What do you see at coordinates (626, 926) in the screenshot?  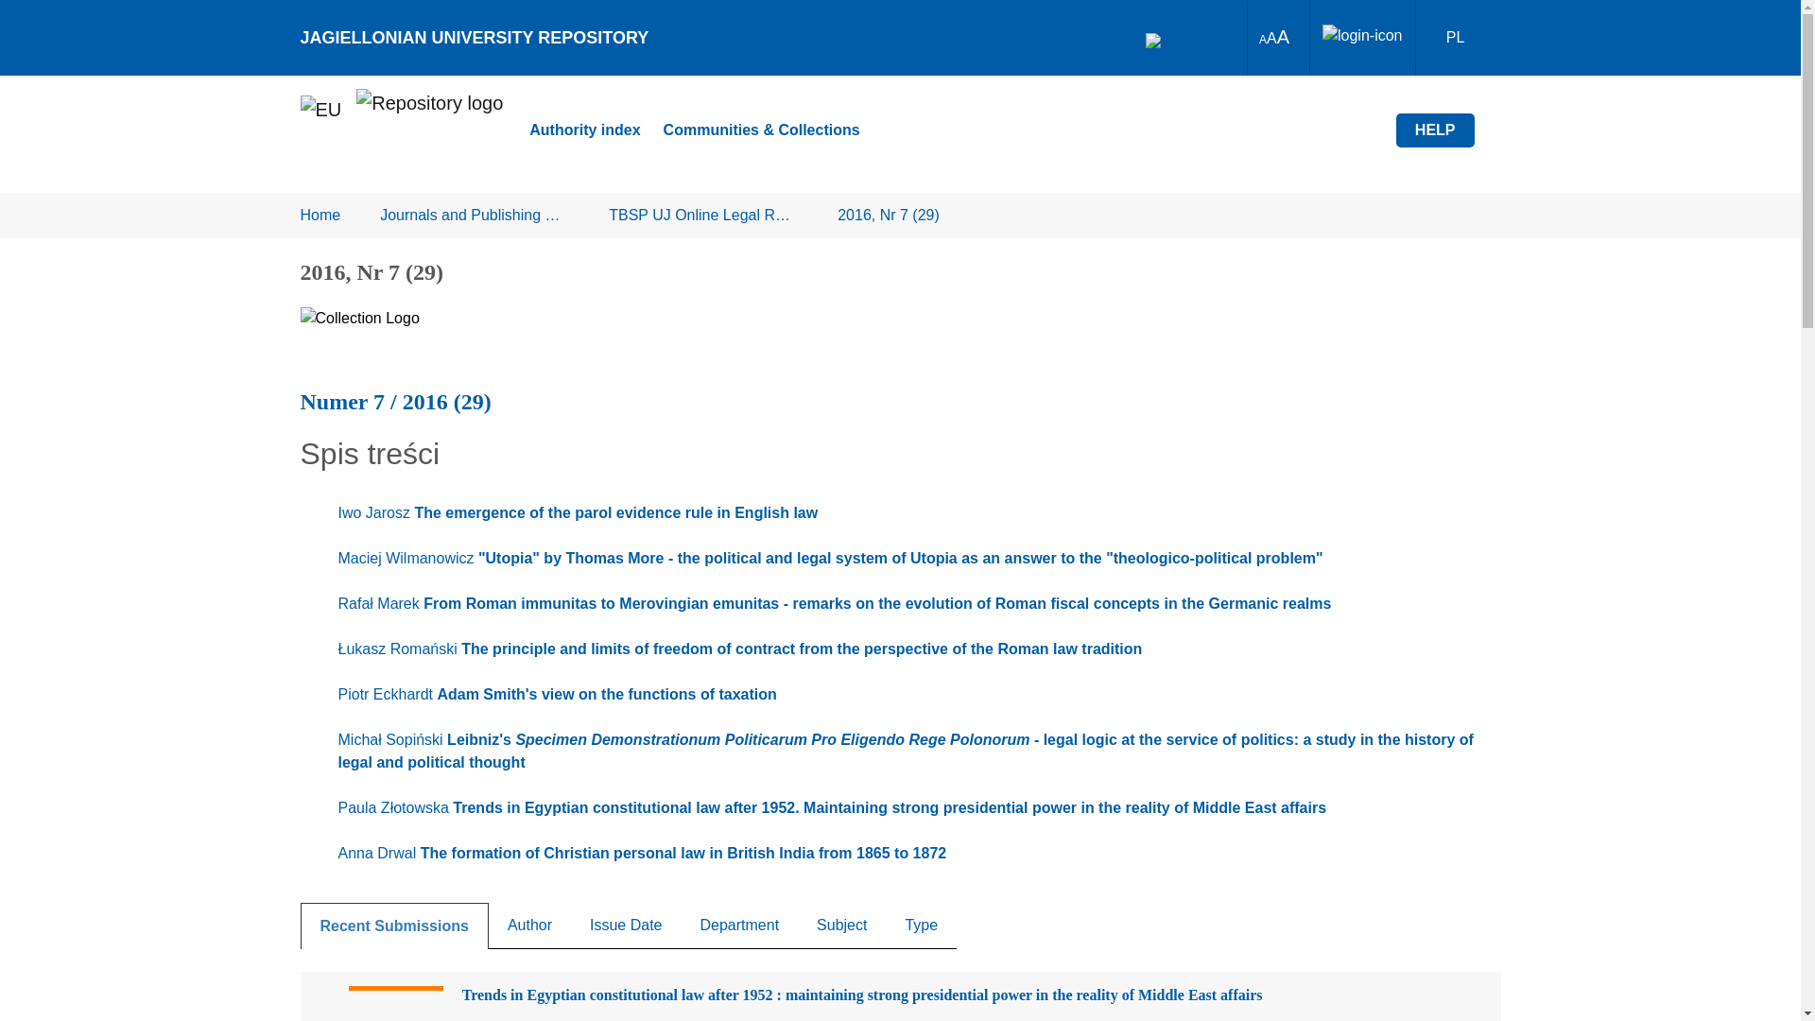 I see `Issue Date` at bounding box center [626, 926].